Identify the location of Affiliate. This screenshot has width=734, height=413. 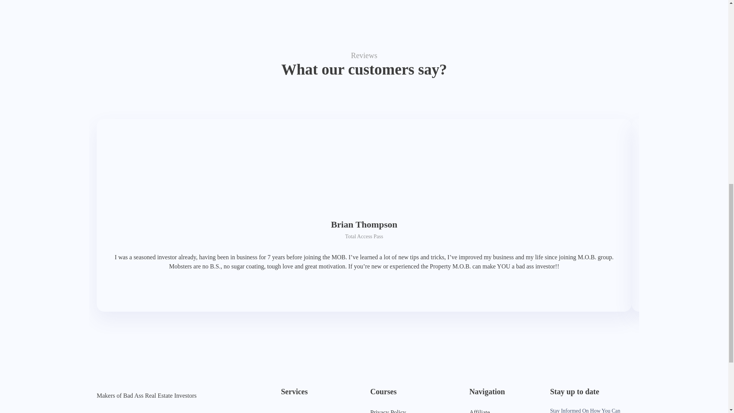
(480, 409).